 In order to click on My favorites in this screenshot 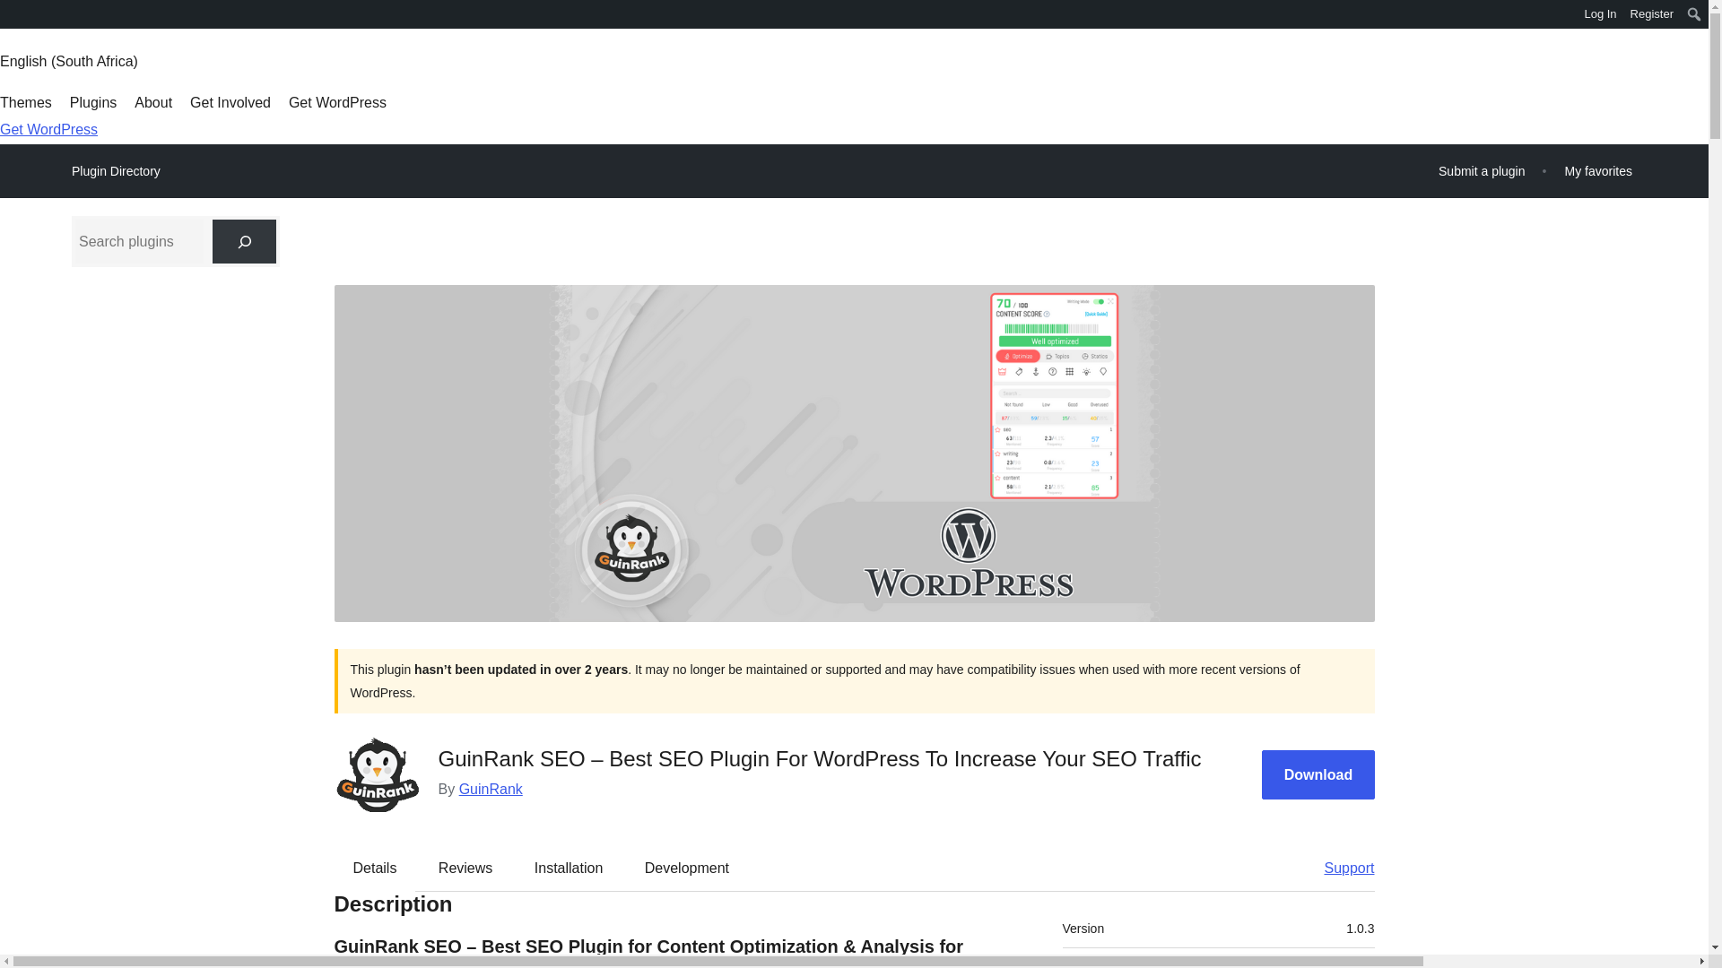, I will do `click(1598, 170)`.